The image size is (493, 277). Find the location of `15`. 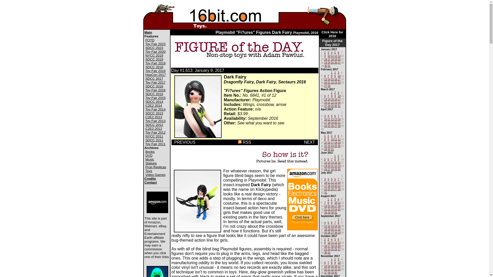

15 is located at coordinates (329, 206).